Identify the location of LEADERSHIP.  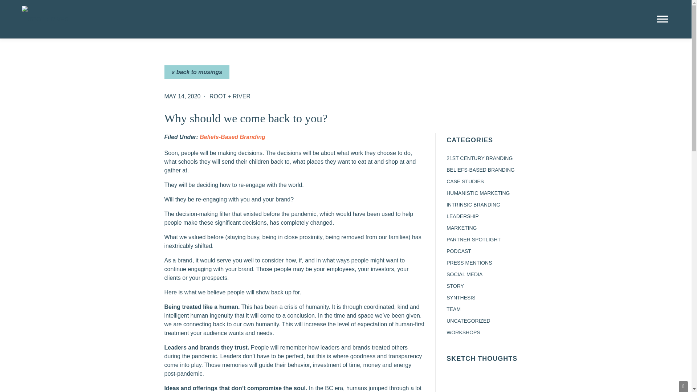
(462, 216).